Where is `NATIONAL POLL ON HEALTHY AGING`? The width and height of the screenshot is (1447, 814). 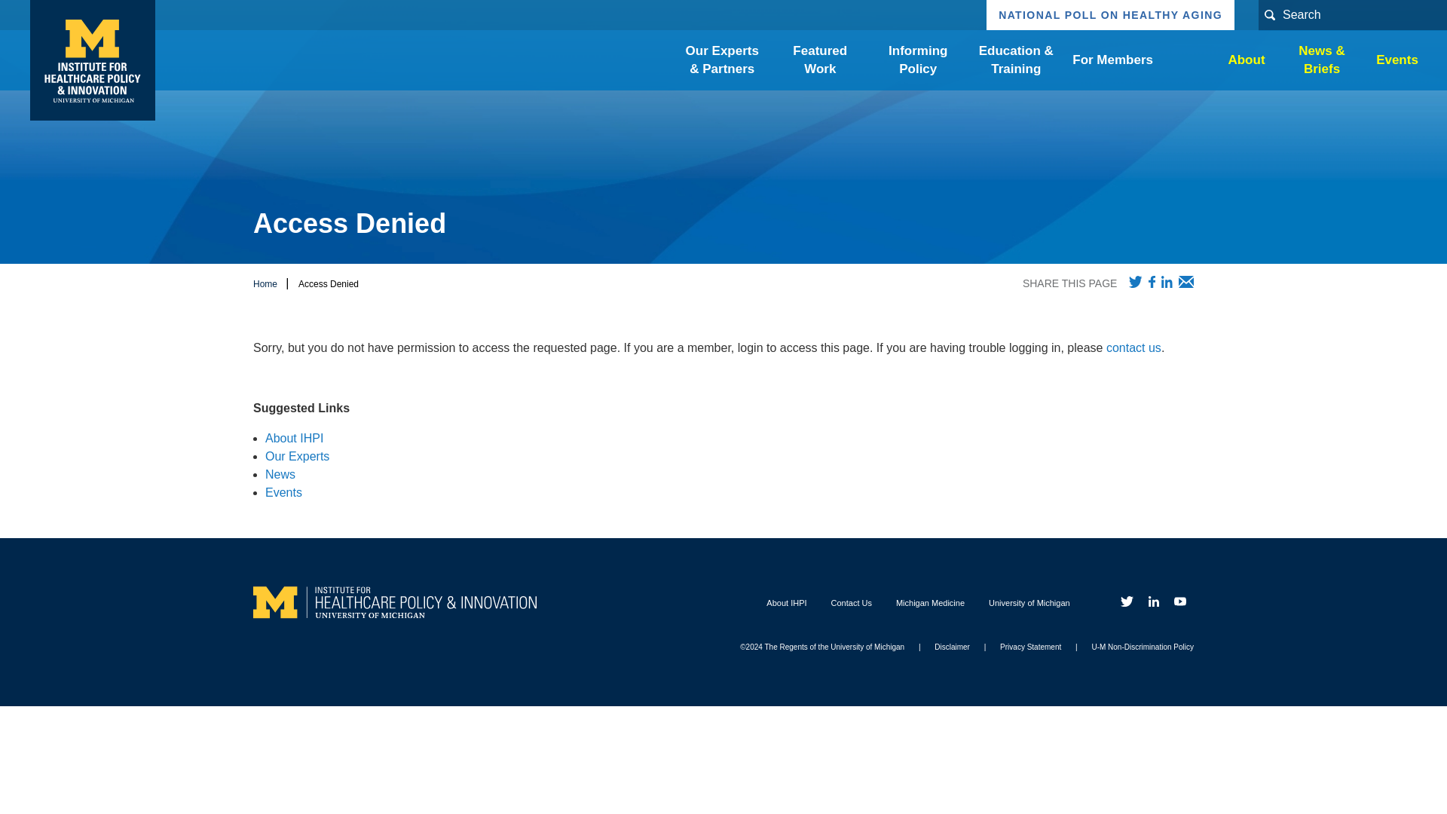 NATIONAL POLL ON HEALTHY AGING is located at coordinates (1110, 15).